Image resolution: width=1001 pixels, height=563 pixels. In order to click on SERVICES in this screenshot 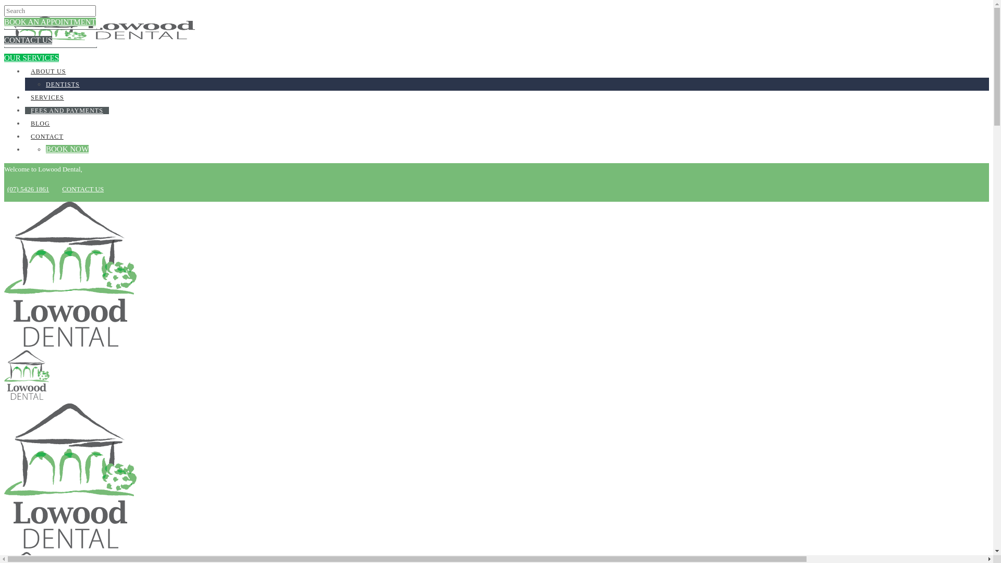, I will do `click(47, 97)`.